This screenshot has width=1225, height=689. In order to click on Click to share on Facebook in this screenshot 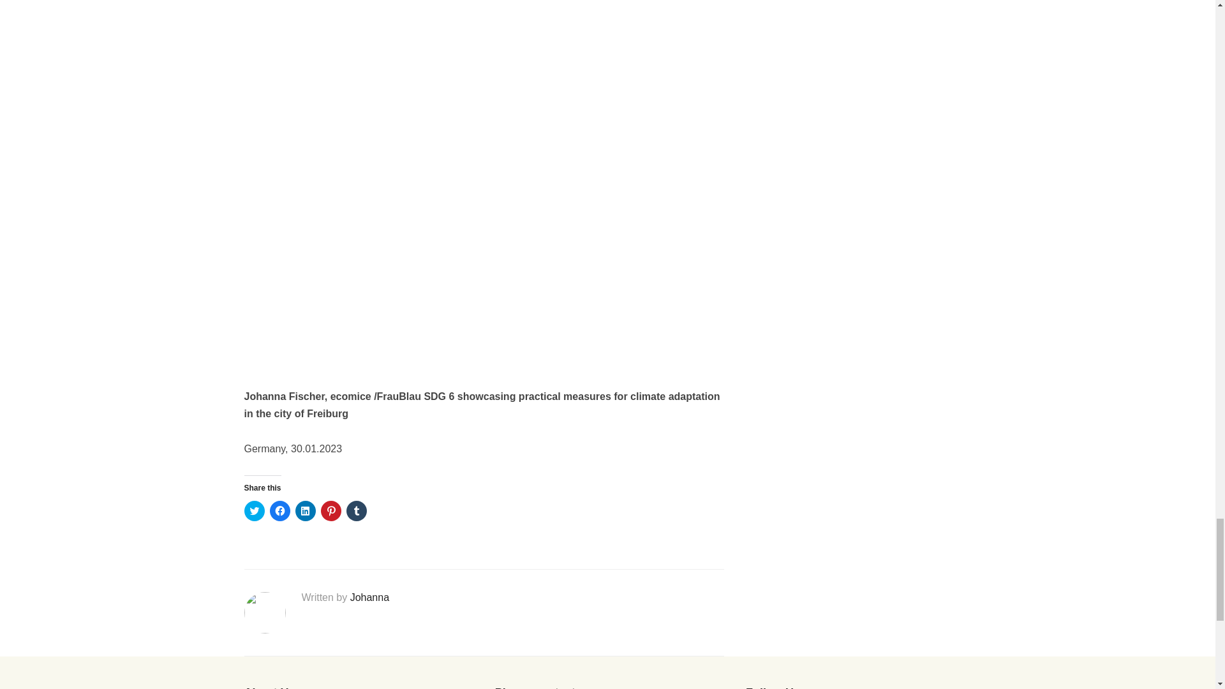, I will do `click(279, 510)`.